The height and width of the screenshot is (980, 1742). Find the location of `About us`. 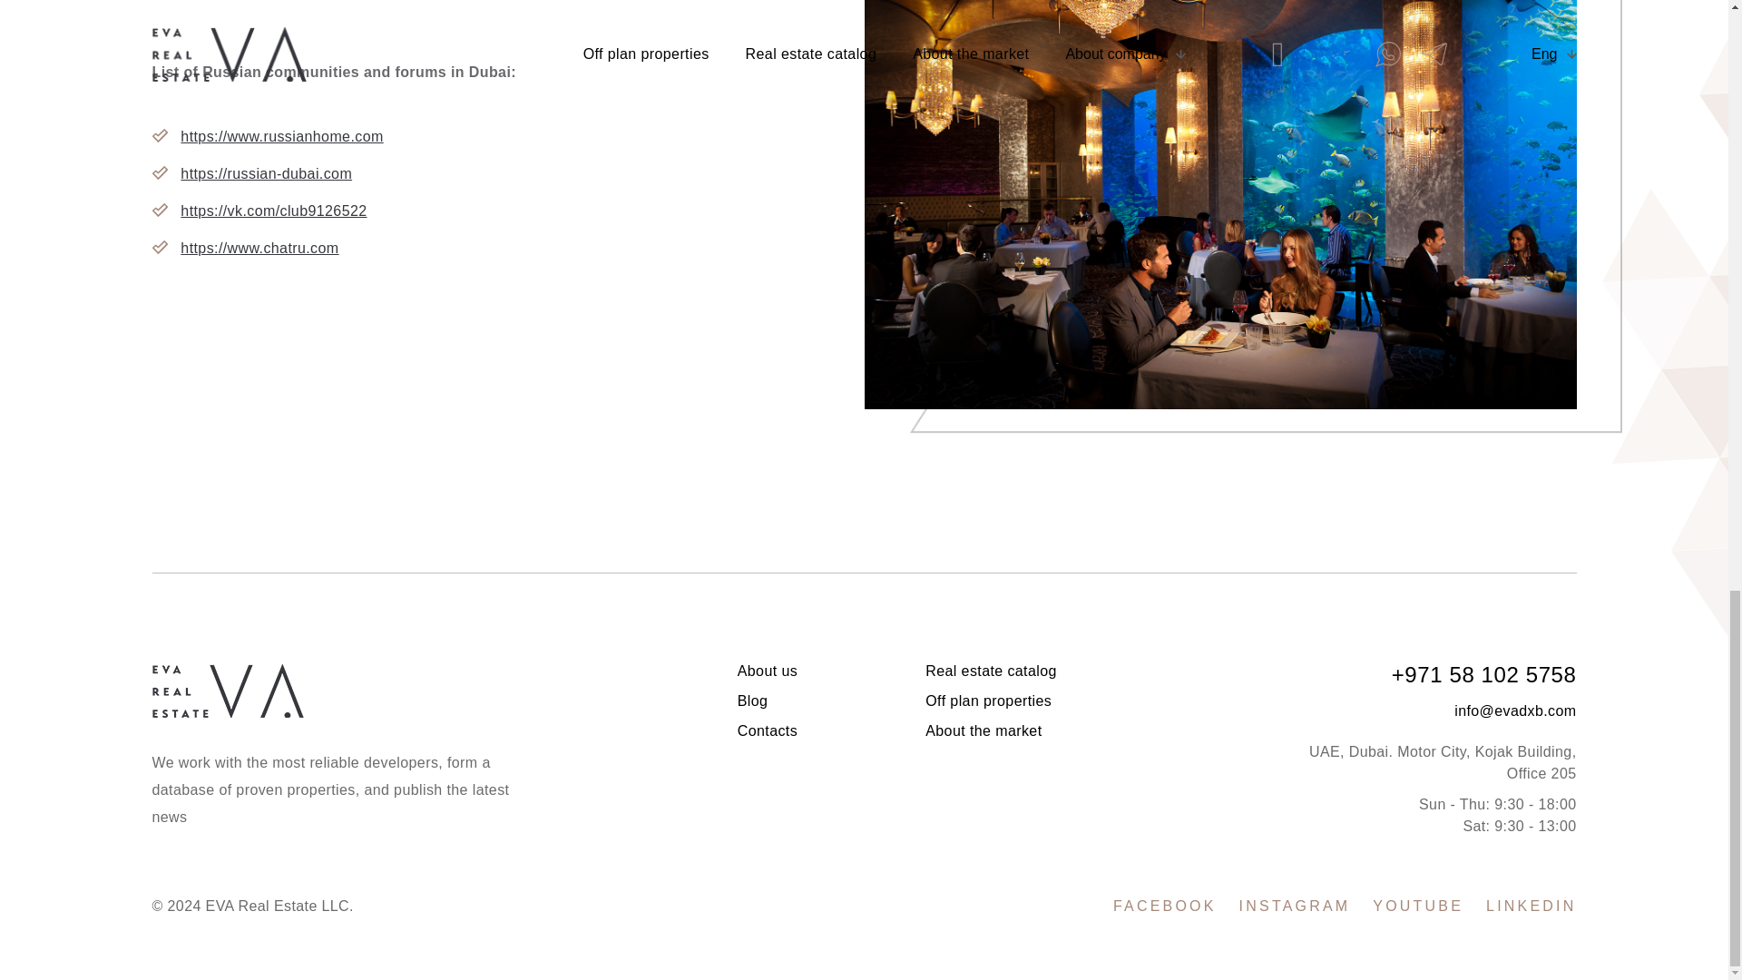

About us is located at coordinates (768, 671).